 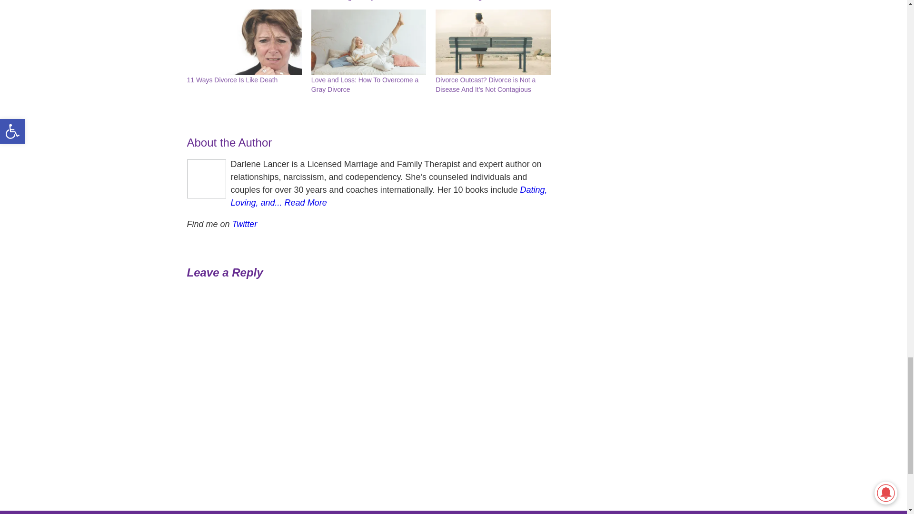 What do you see at coordinates (368, 42) in the screenshot?
I see `Love and Loss: How To Overcome a Gray Divorce` at bounding box center [368, 42].